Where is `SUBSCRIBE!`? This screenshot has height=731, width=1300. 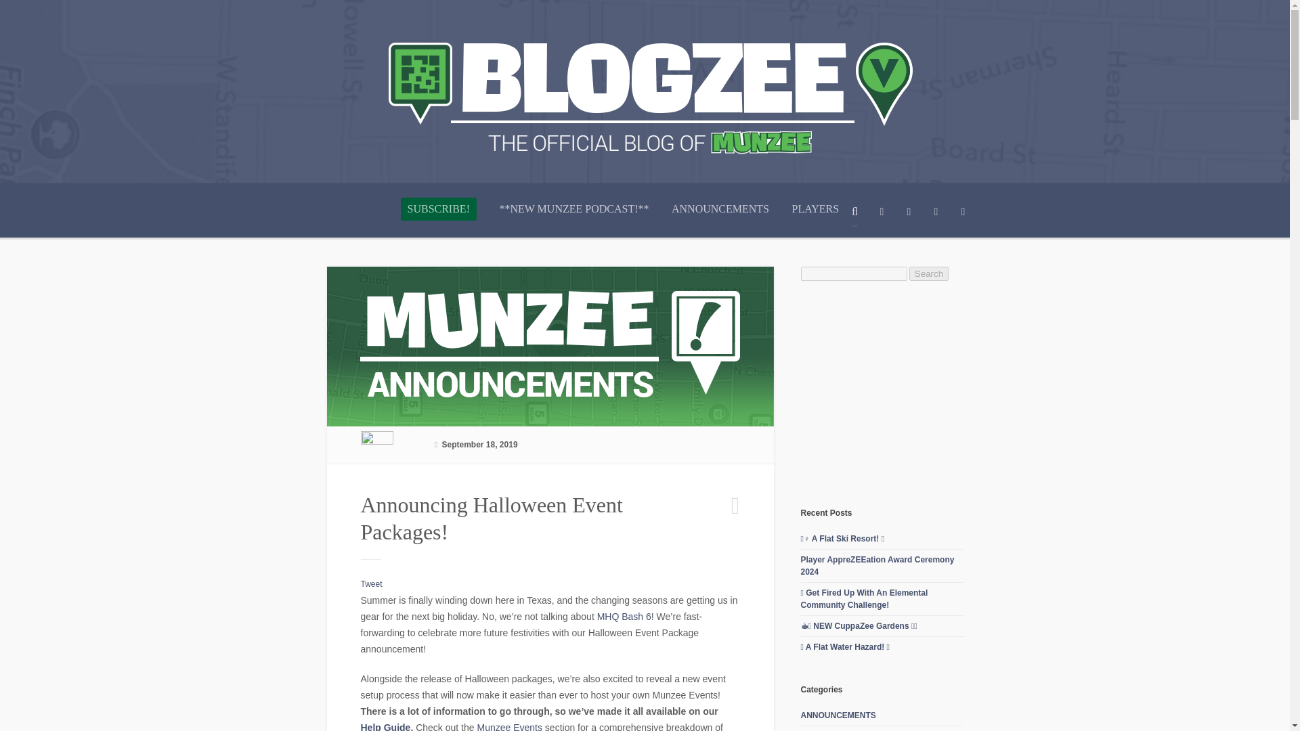 SUBSCRIBE! is located at coordinates (439, 208).